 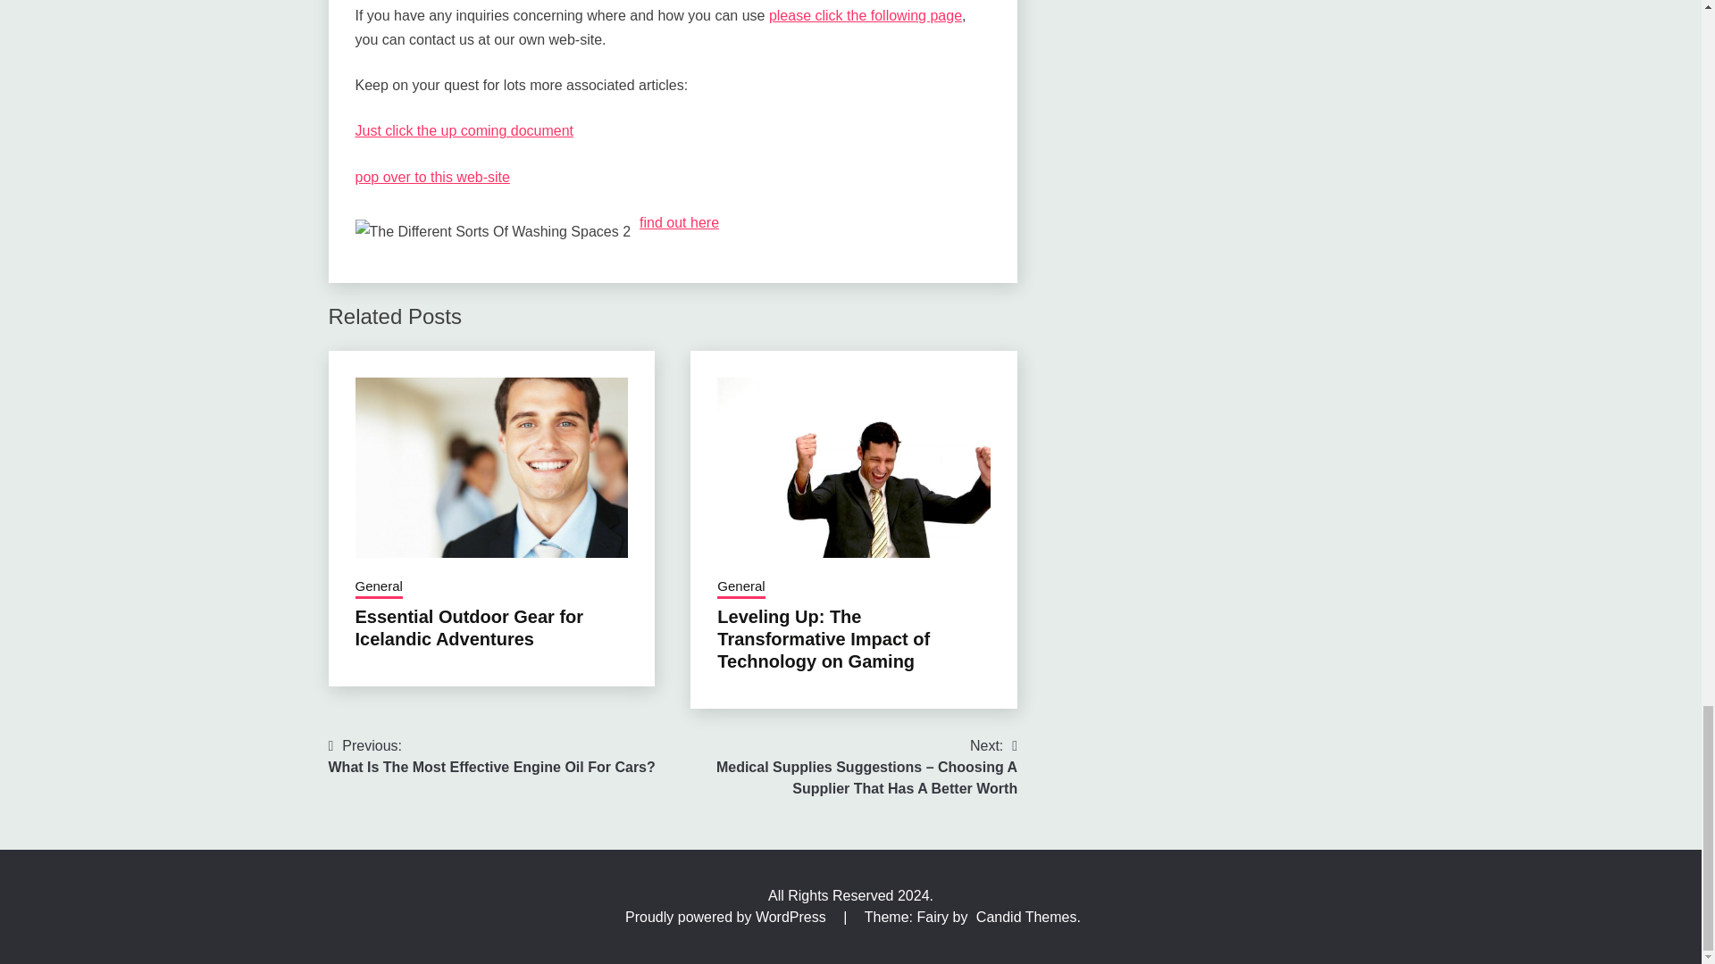 I want to click on General, so click(x=740, y=587).